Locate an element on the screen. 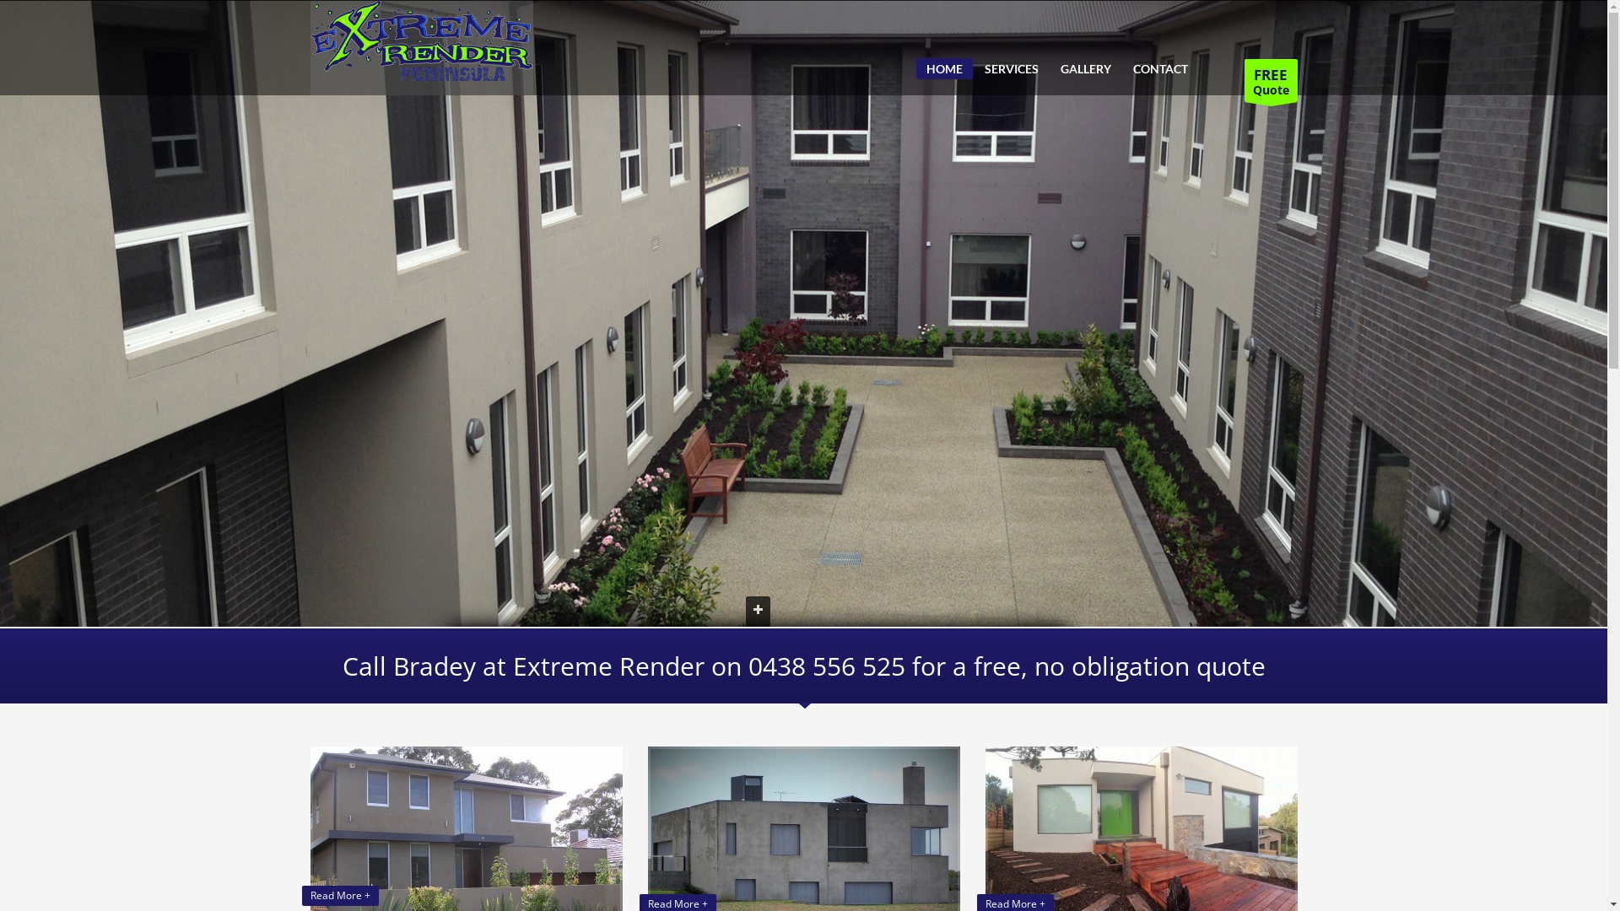  CONTACT is located at coordinates (1159, 69).